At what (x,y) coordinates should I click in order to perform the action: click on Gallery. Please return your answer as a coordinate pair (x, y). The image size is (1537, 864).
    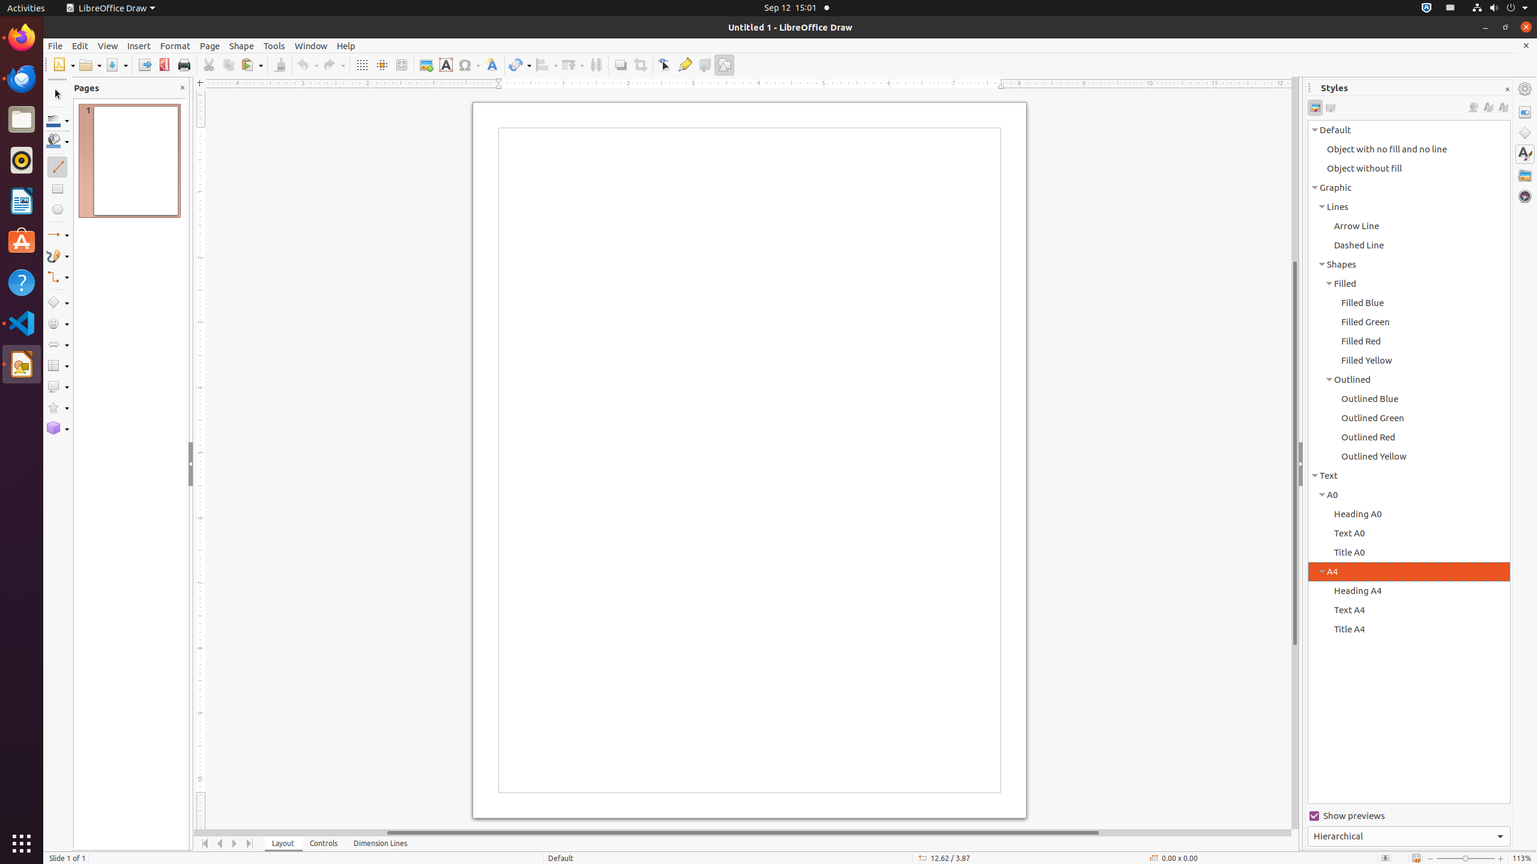
    Looking at the image, I should click on (1525, 175).